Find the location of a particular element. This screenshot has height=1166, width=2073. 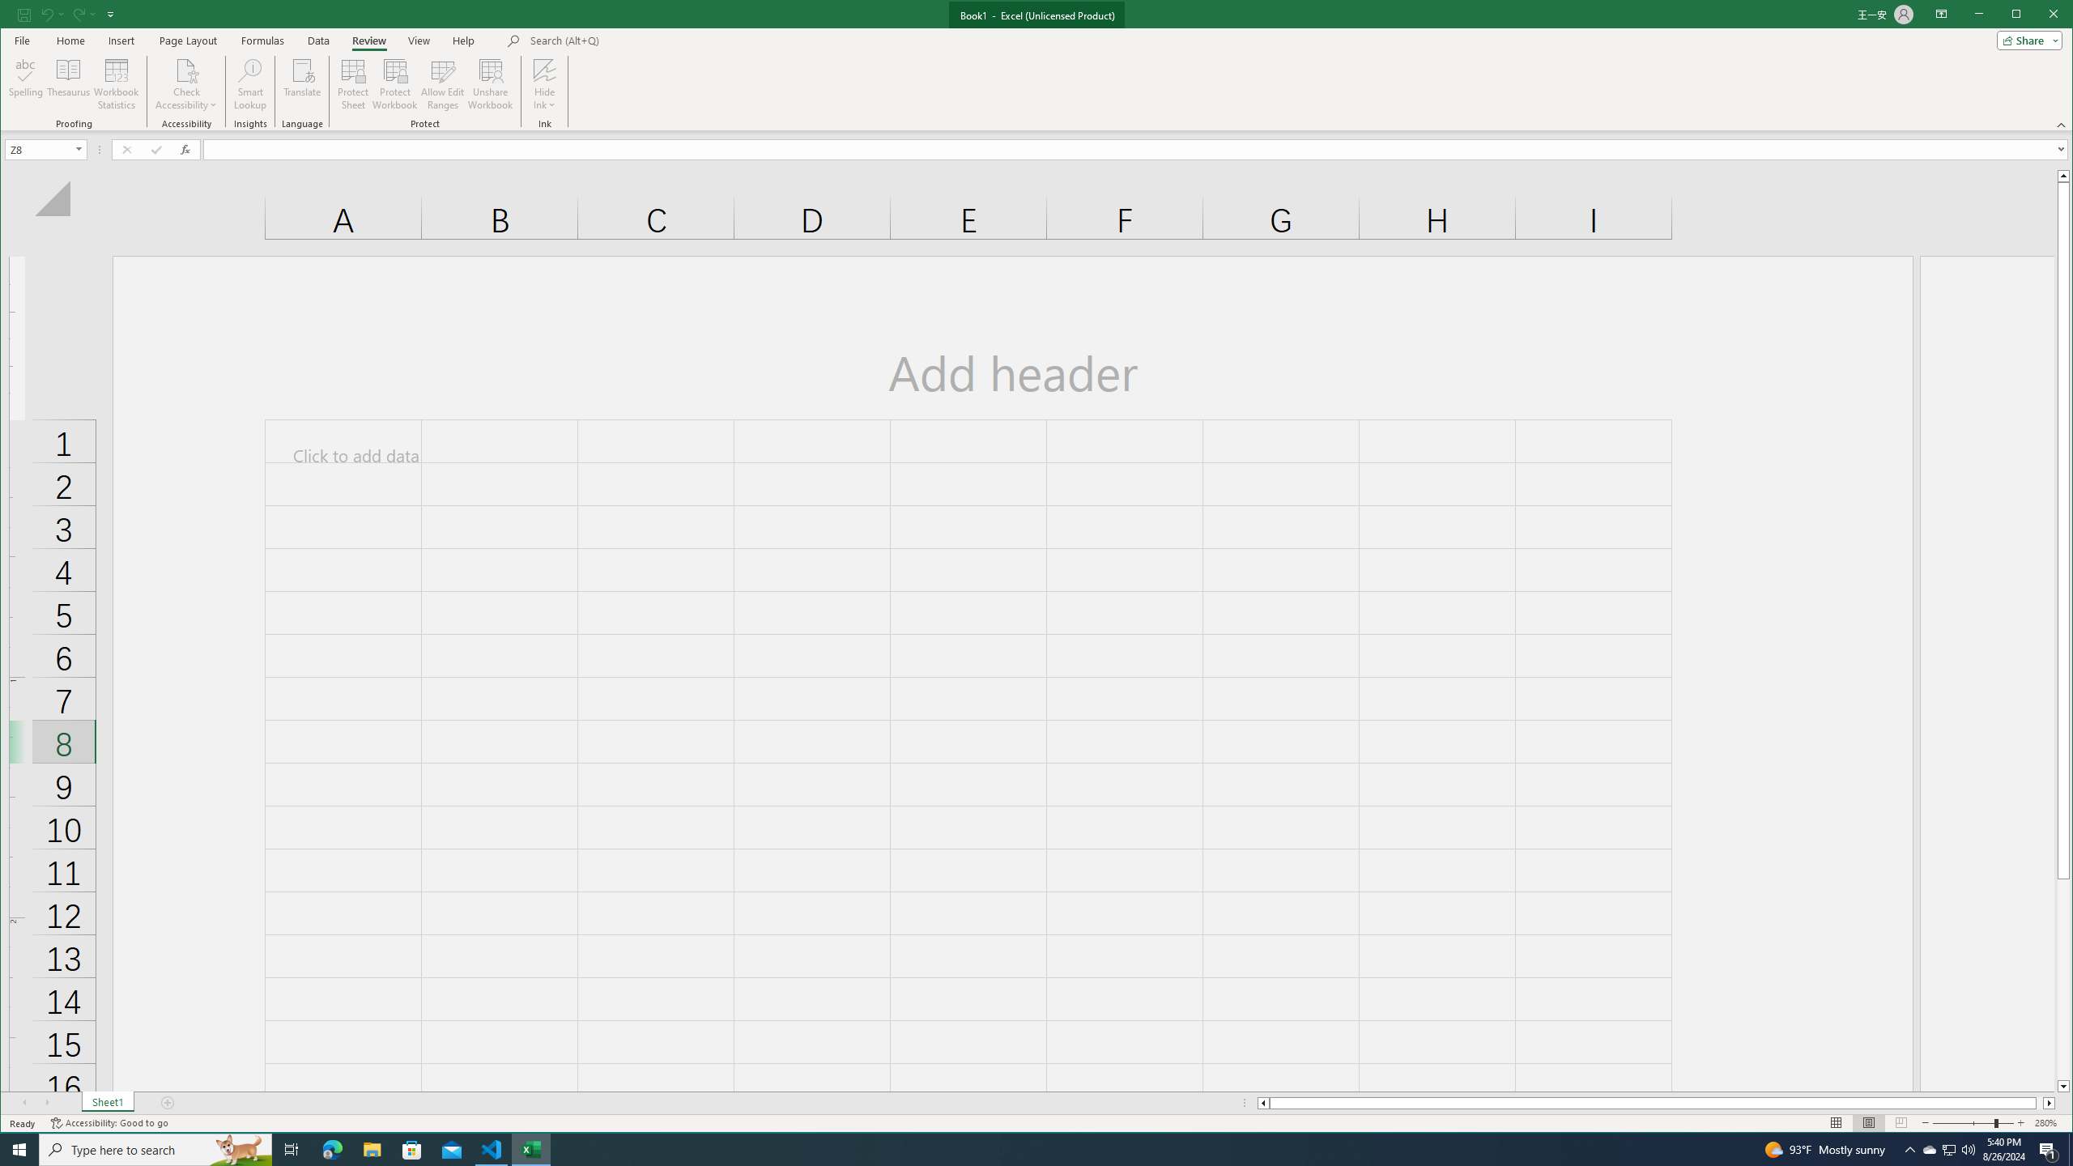

Q2790: 100% is located at coordinates (1968, 1150).